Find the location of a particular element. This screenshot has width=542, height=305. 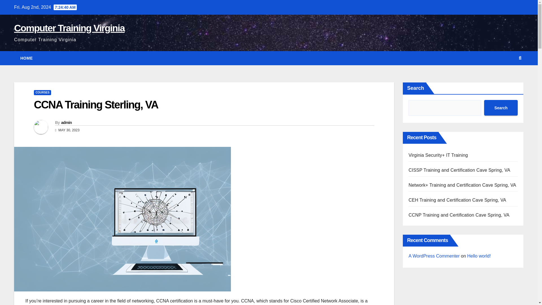

COURSES is located at coordinates (42, 92).